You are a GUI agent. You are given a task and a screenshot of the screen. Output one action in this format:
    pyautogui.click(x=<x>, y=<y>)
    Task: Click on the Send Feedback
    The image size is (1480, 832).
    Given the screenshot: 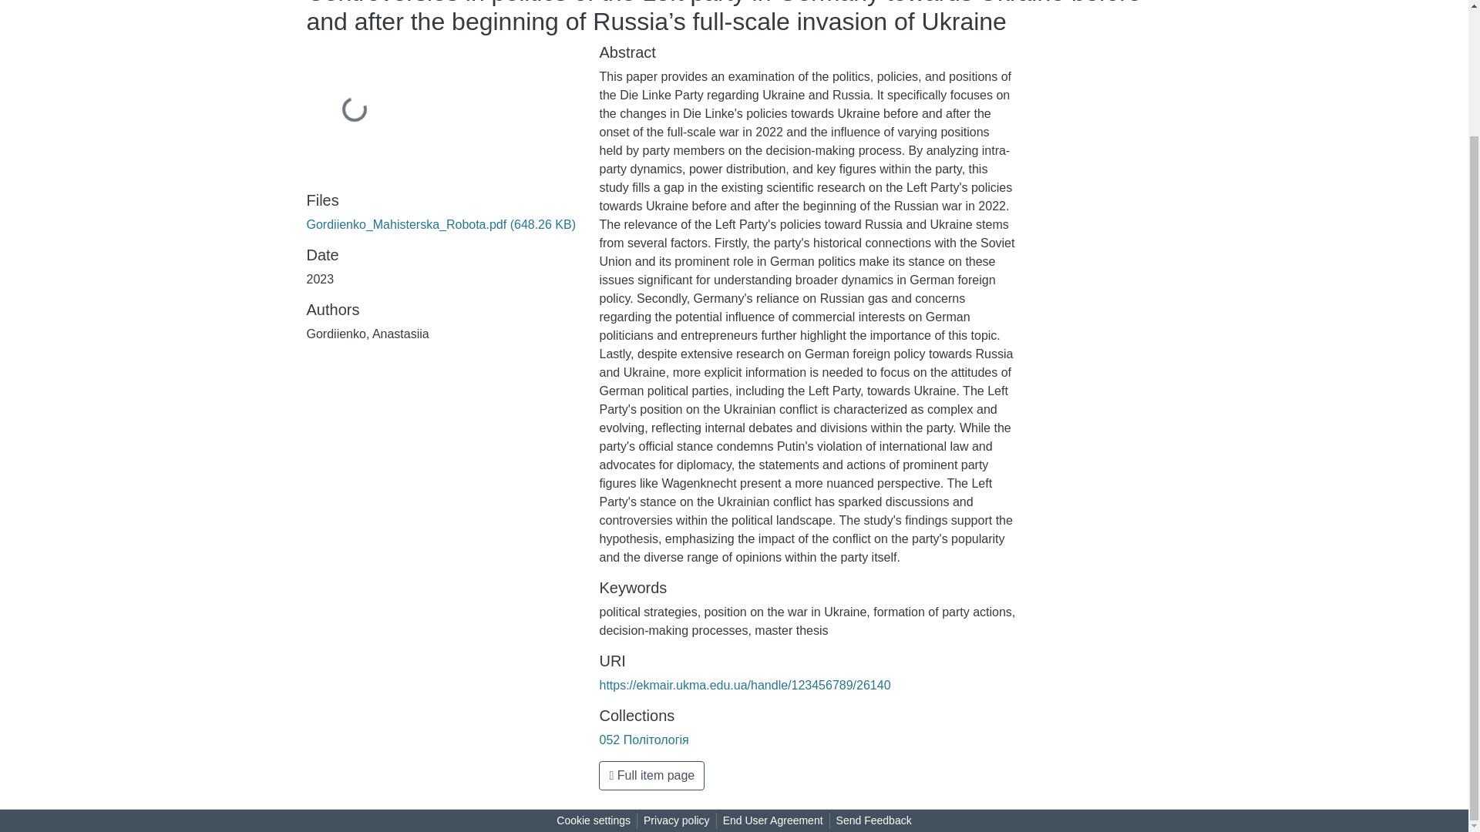 What is the action you would take?
    pyautogui.click(x=874, y=820)
    